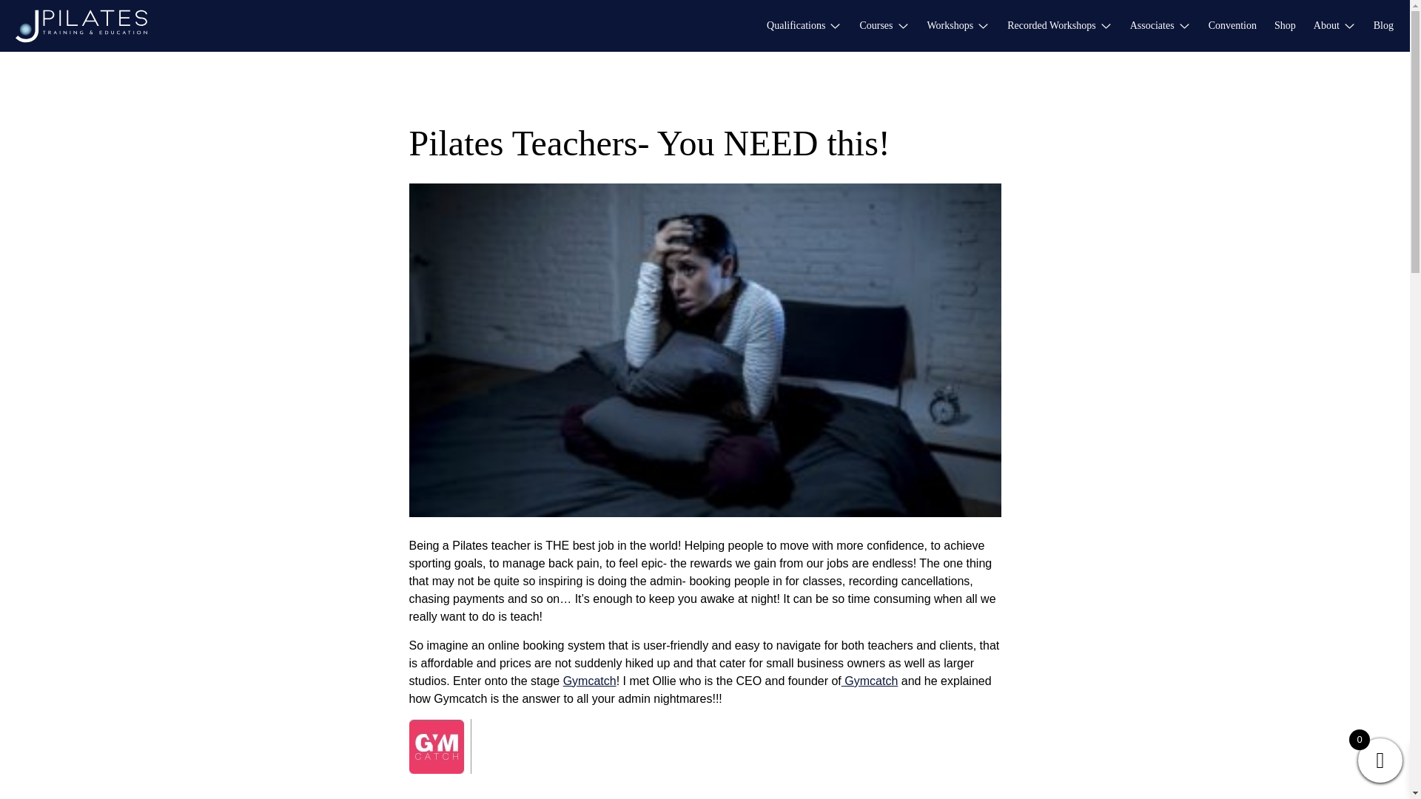  Describe the element at coordinates (983, 13) in the screenshot. I see `Expand child menu` at that location.